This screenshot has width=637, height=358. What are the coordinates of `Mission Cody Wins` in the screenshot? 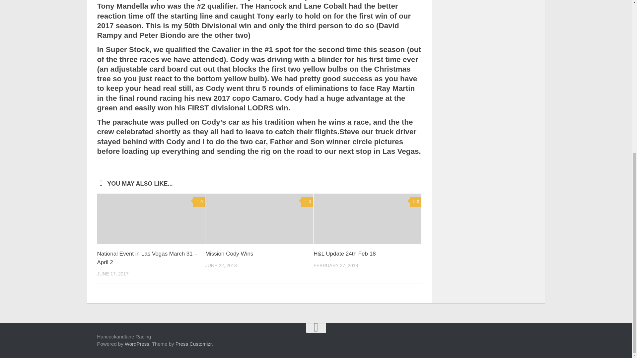 It's located at (229, 254).